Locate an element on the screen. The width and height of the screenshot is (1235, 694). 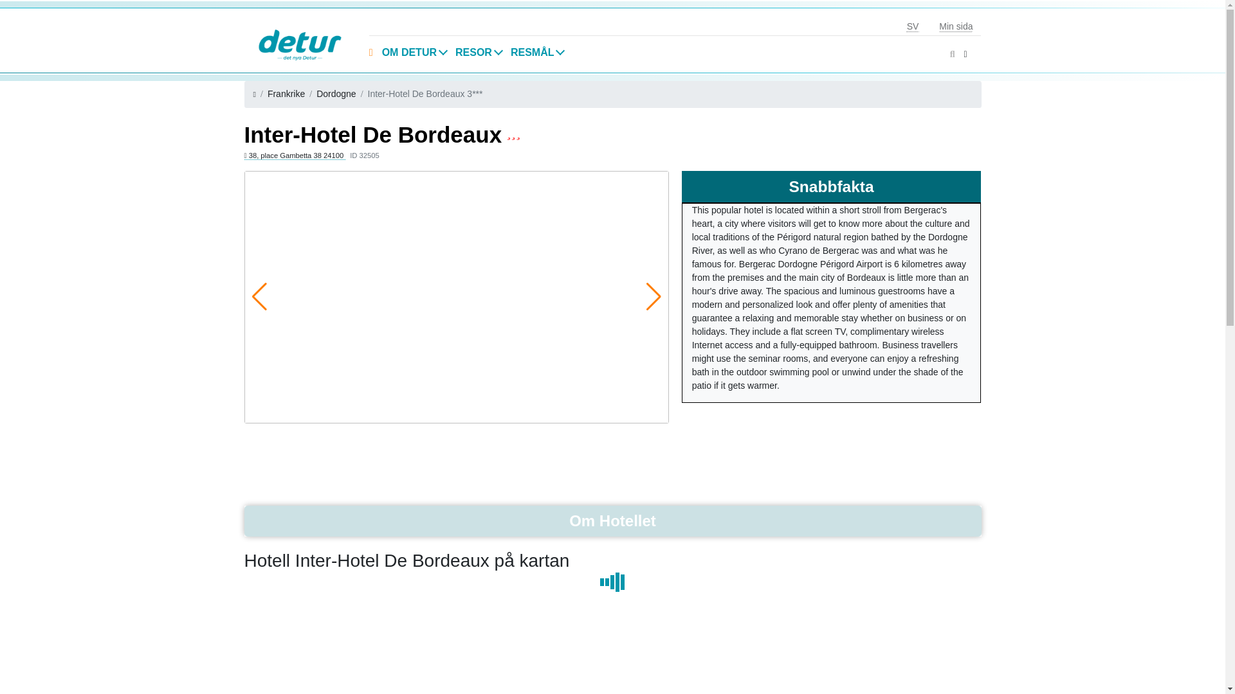
OM DETUR is located at coordinates (414, 53).